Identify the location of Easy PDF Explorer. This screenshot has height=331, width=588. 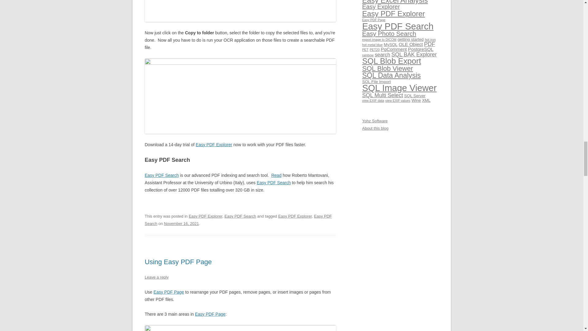
(214, 145).